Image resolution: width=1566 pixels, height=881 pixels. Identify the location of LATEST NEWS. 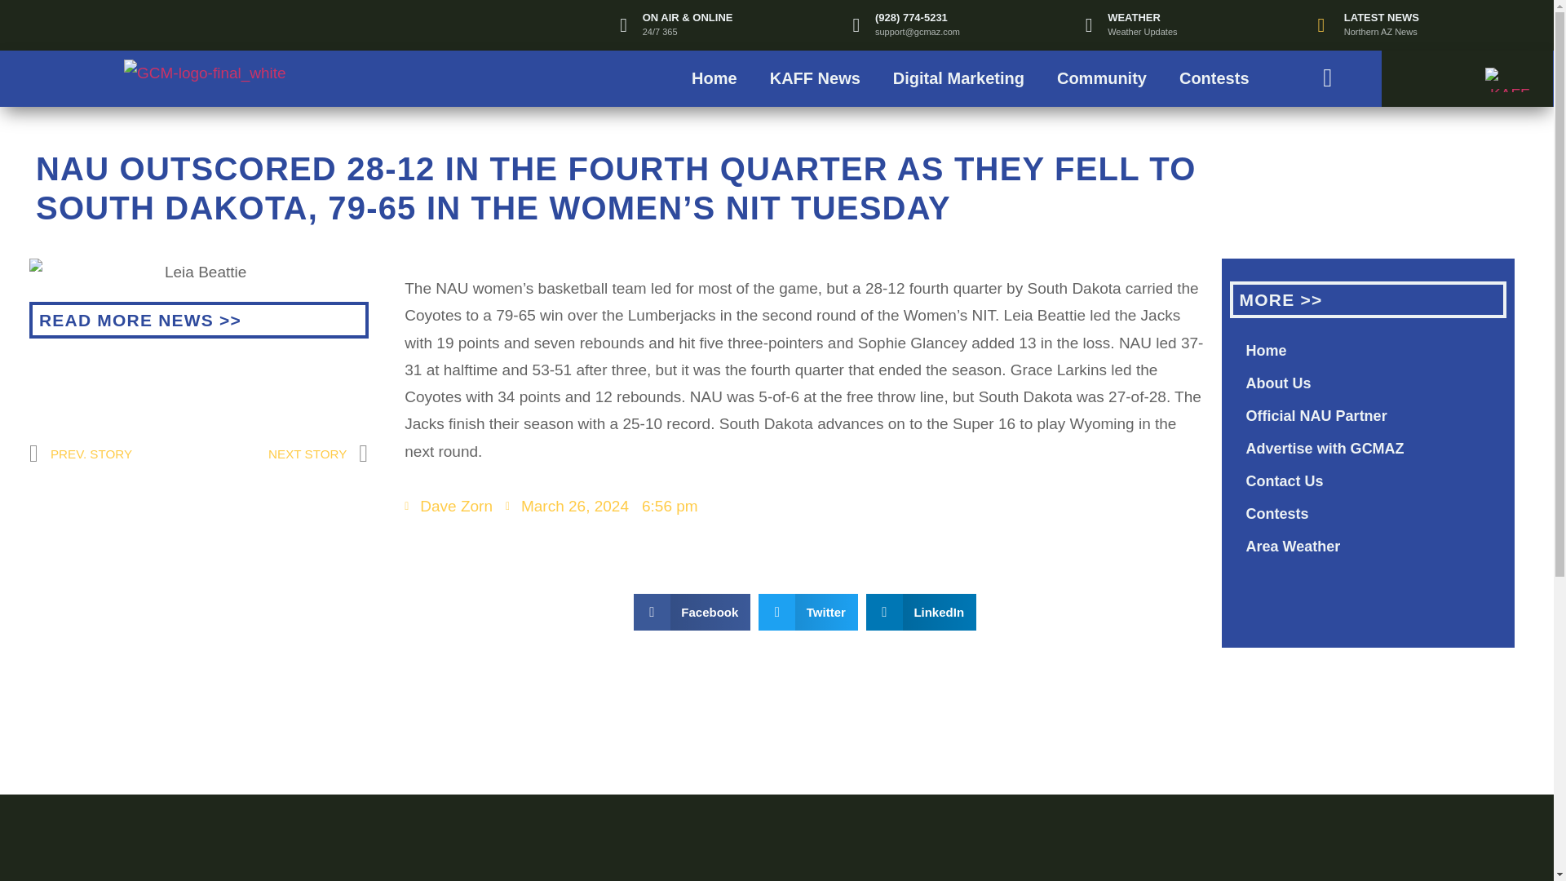
(1381, 18).